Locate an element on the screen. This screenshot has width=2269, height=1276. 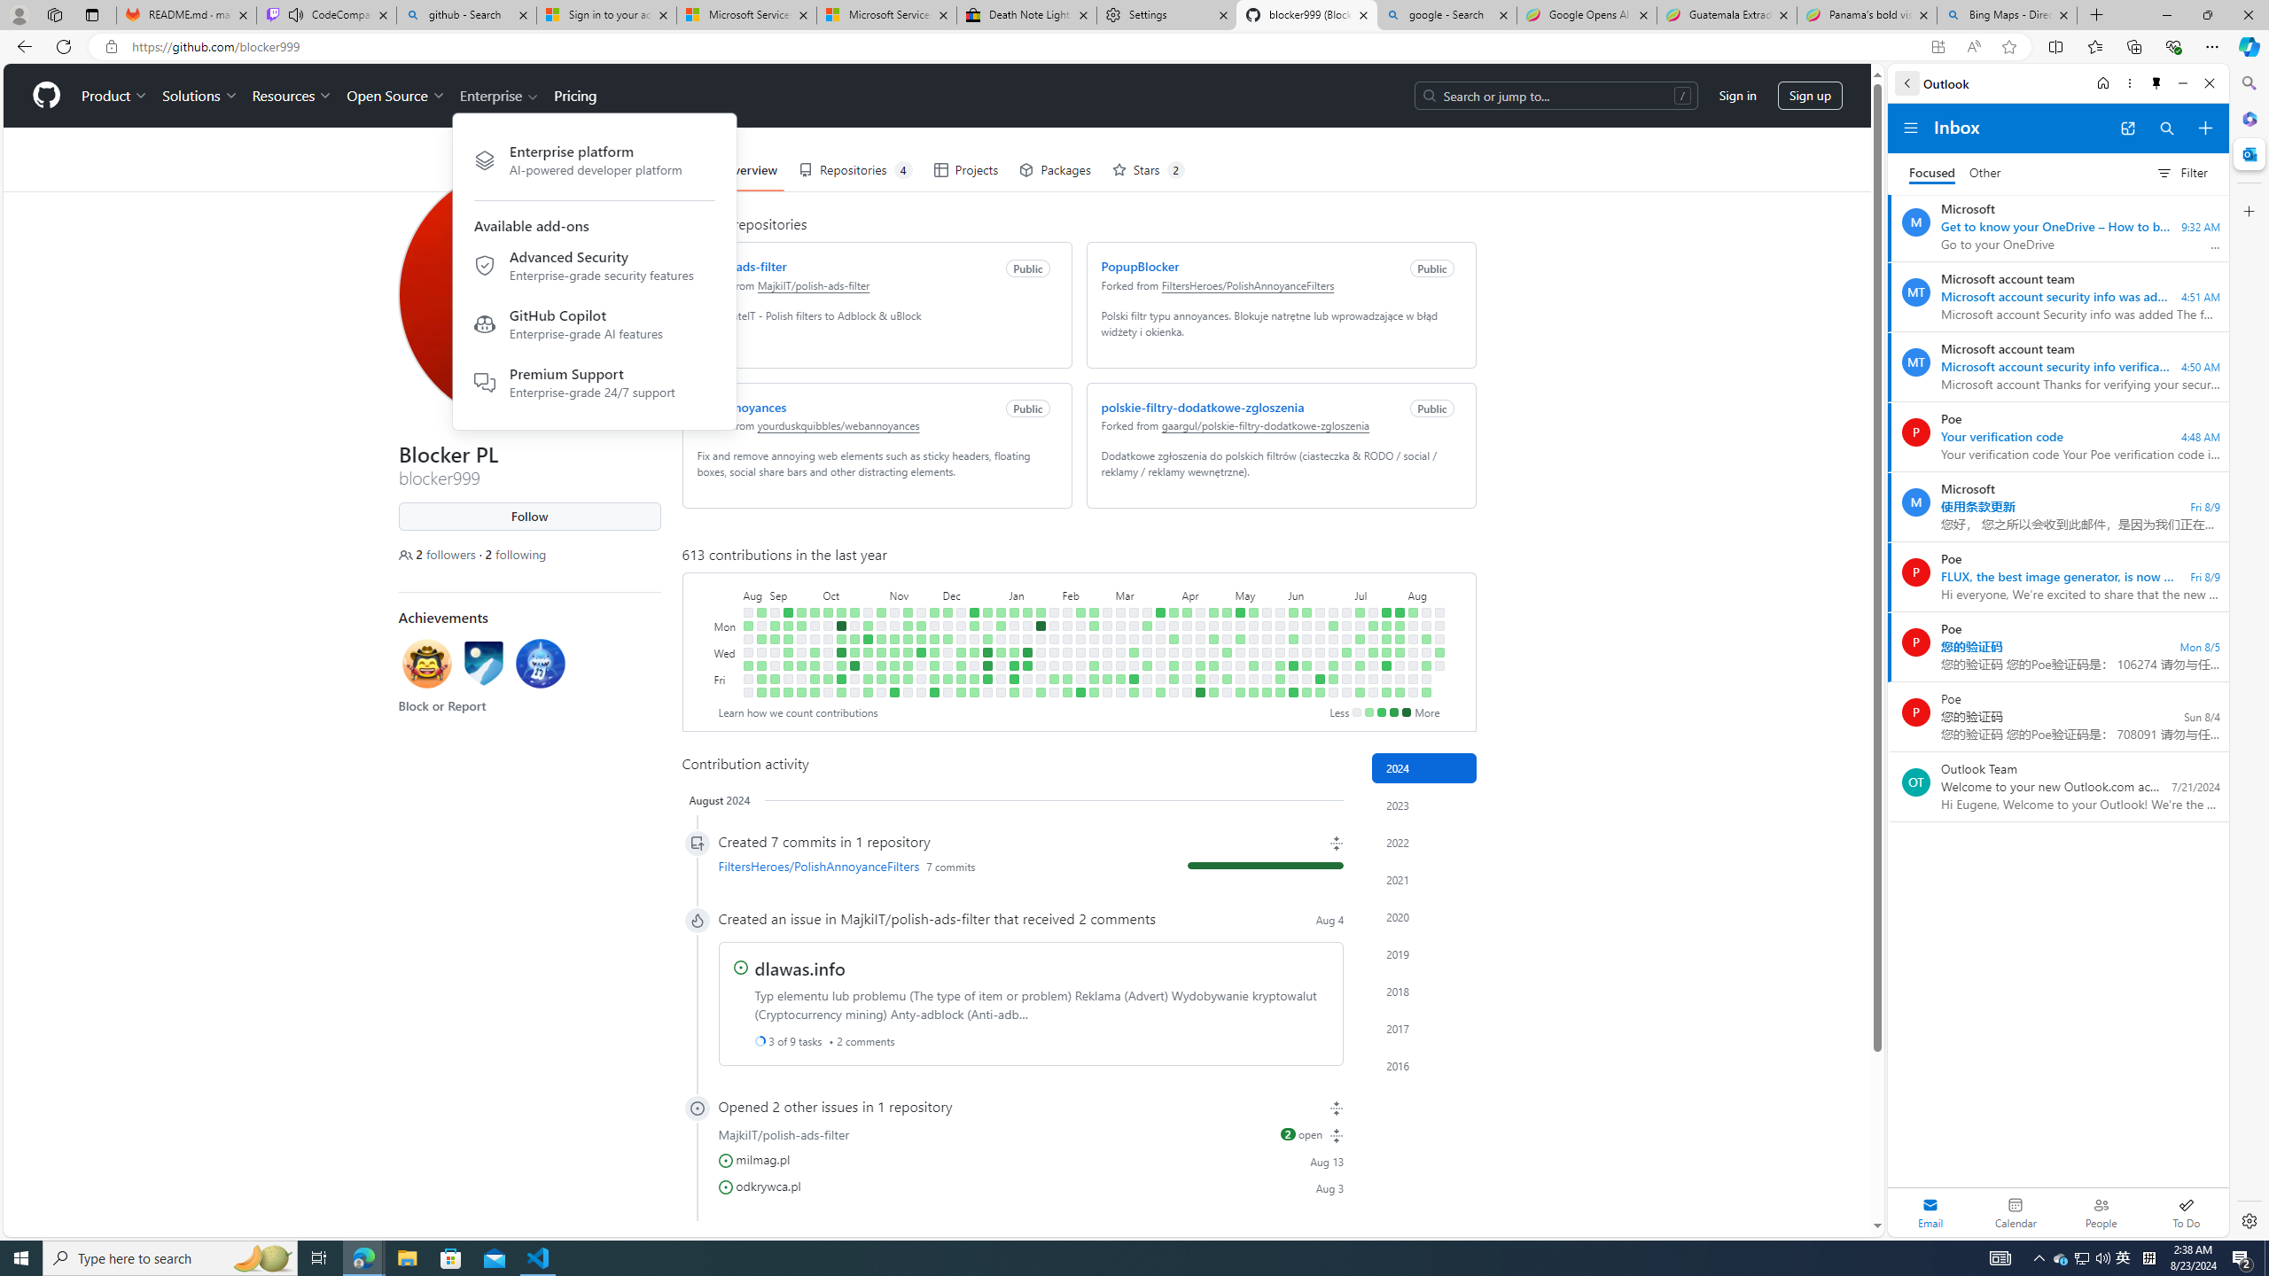
No contributions on May 27th. is located at coordinates (1279, 626).